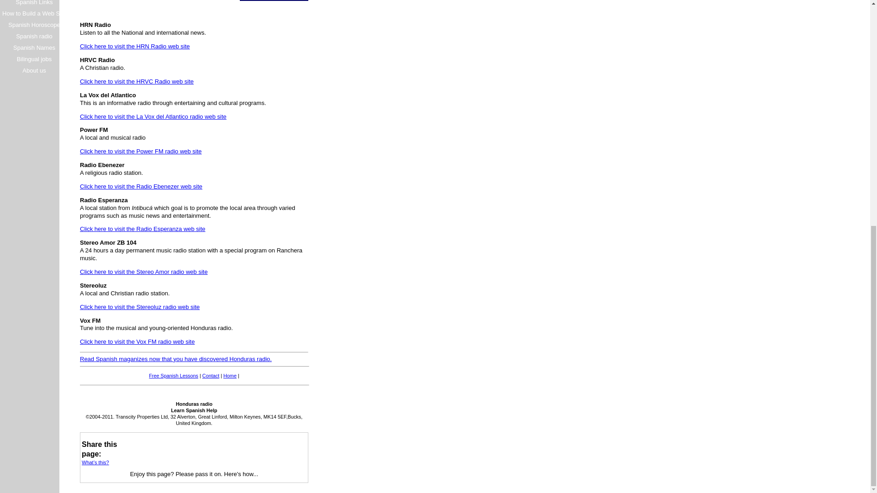 The width and height of the screenshot is (877, 493). I want to click on Spanish Links, so click(34, 4).